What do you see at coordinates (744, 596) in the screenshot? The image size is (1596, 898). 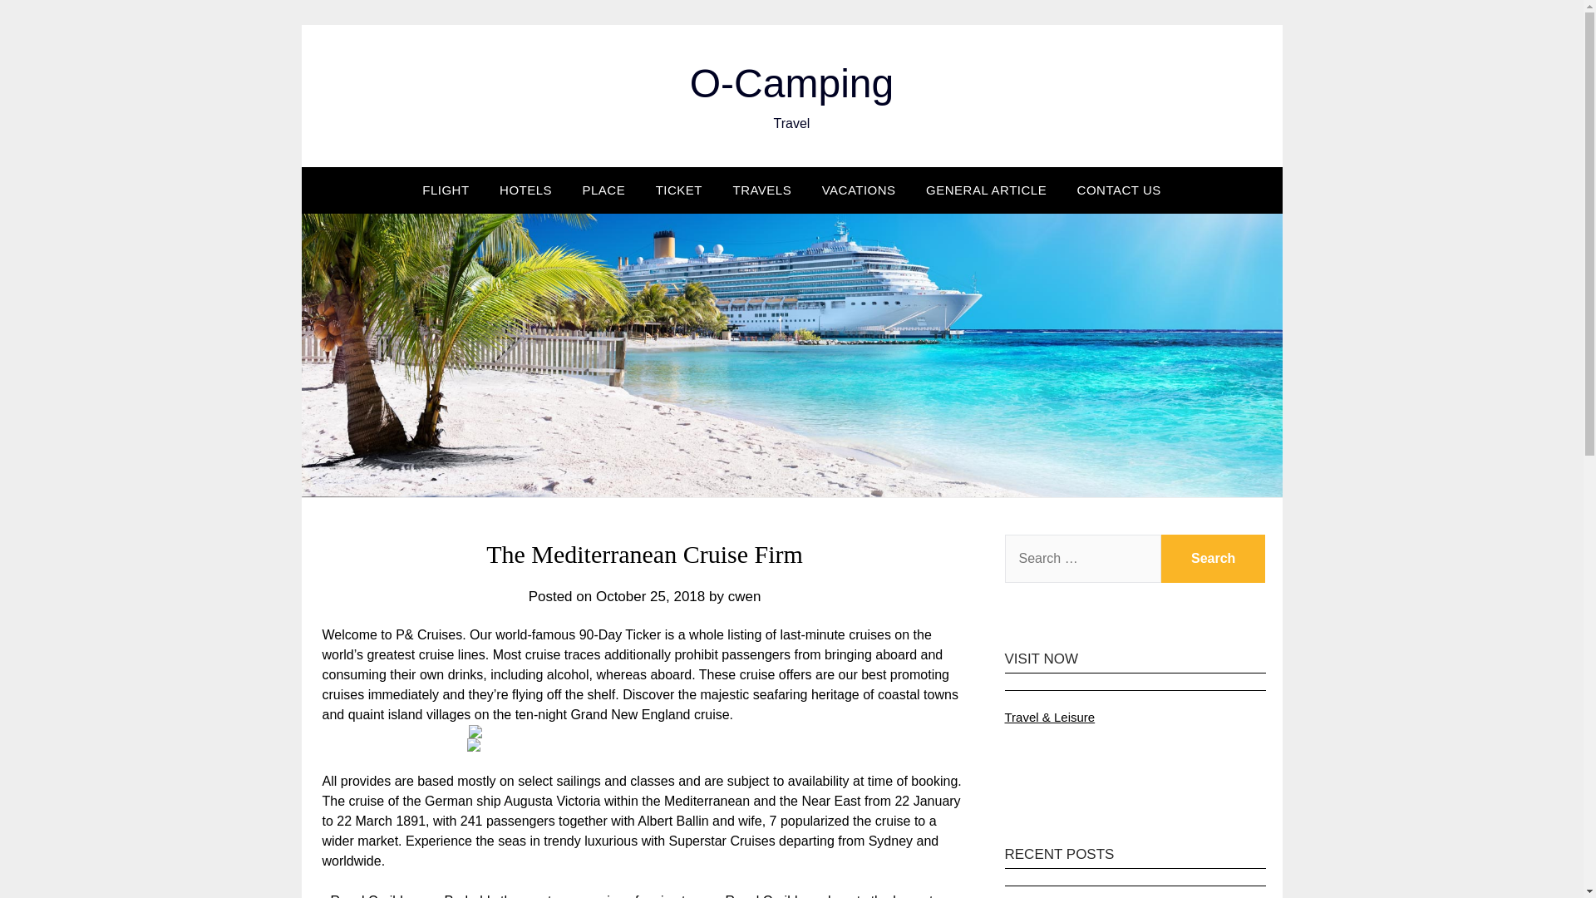 I see `cwen` at bounding box center [744, 596].